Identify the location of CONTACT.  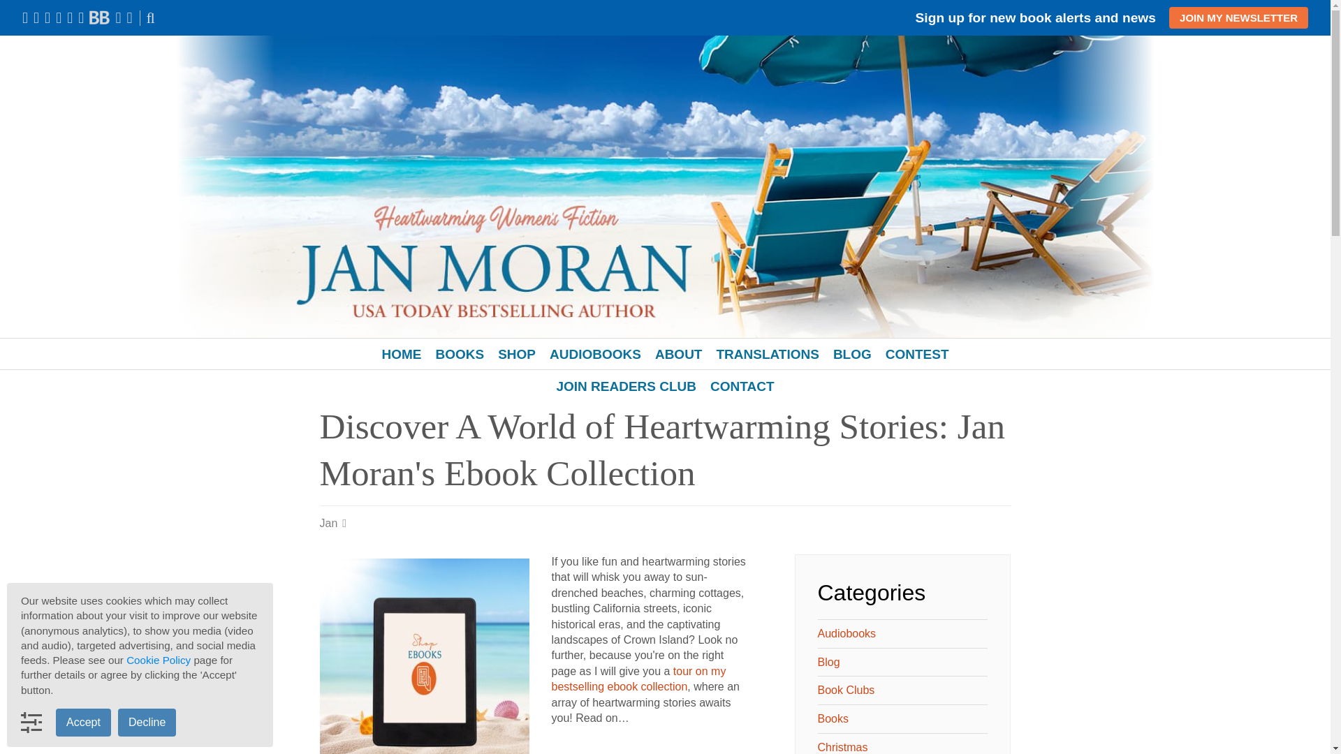
(742, 387).